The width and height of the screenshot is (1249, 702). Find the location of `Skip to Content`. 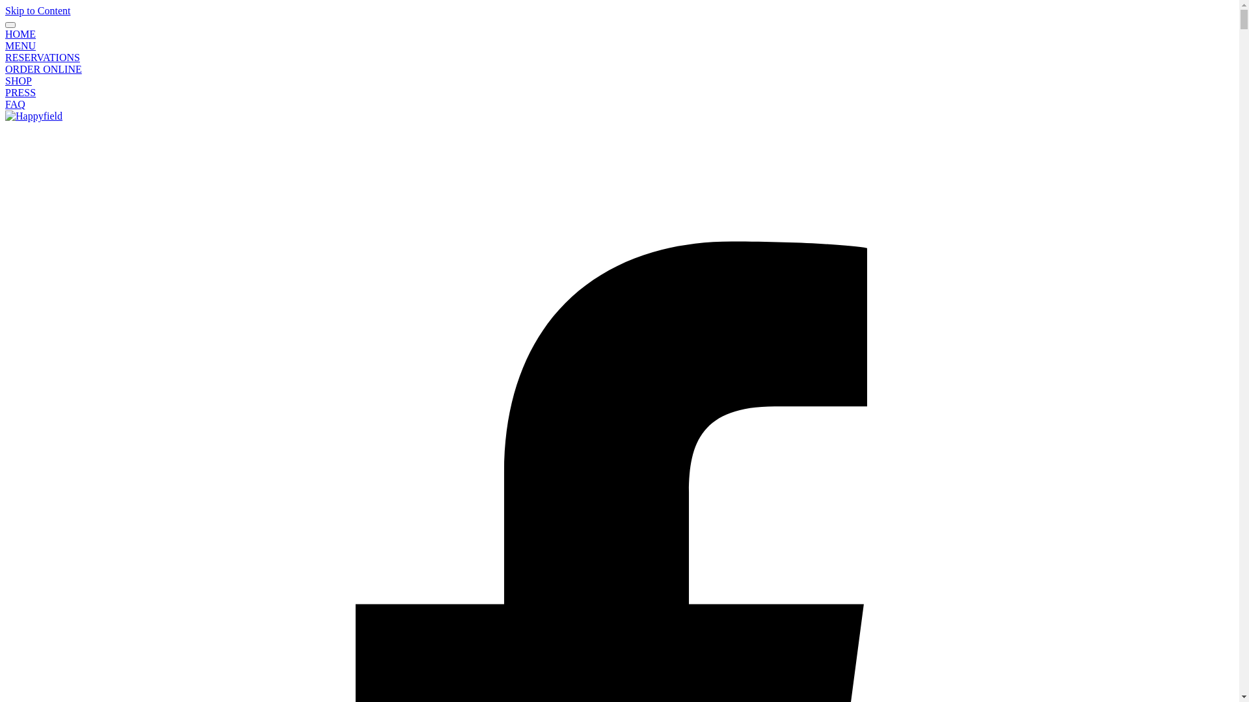

Skip to Content is located at coordinates (38, 10).